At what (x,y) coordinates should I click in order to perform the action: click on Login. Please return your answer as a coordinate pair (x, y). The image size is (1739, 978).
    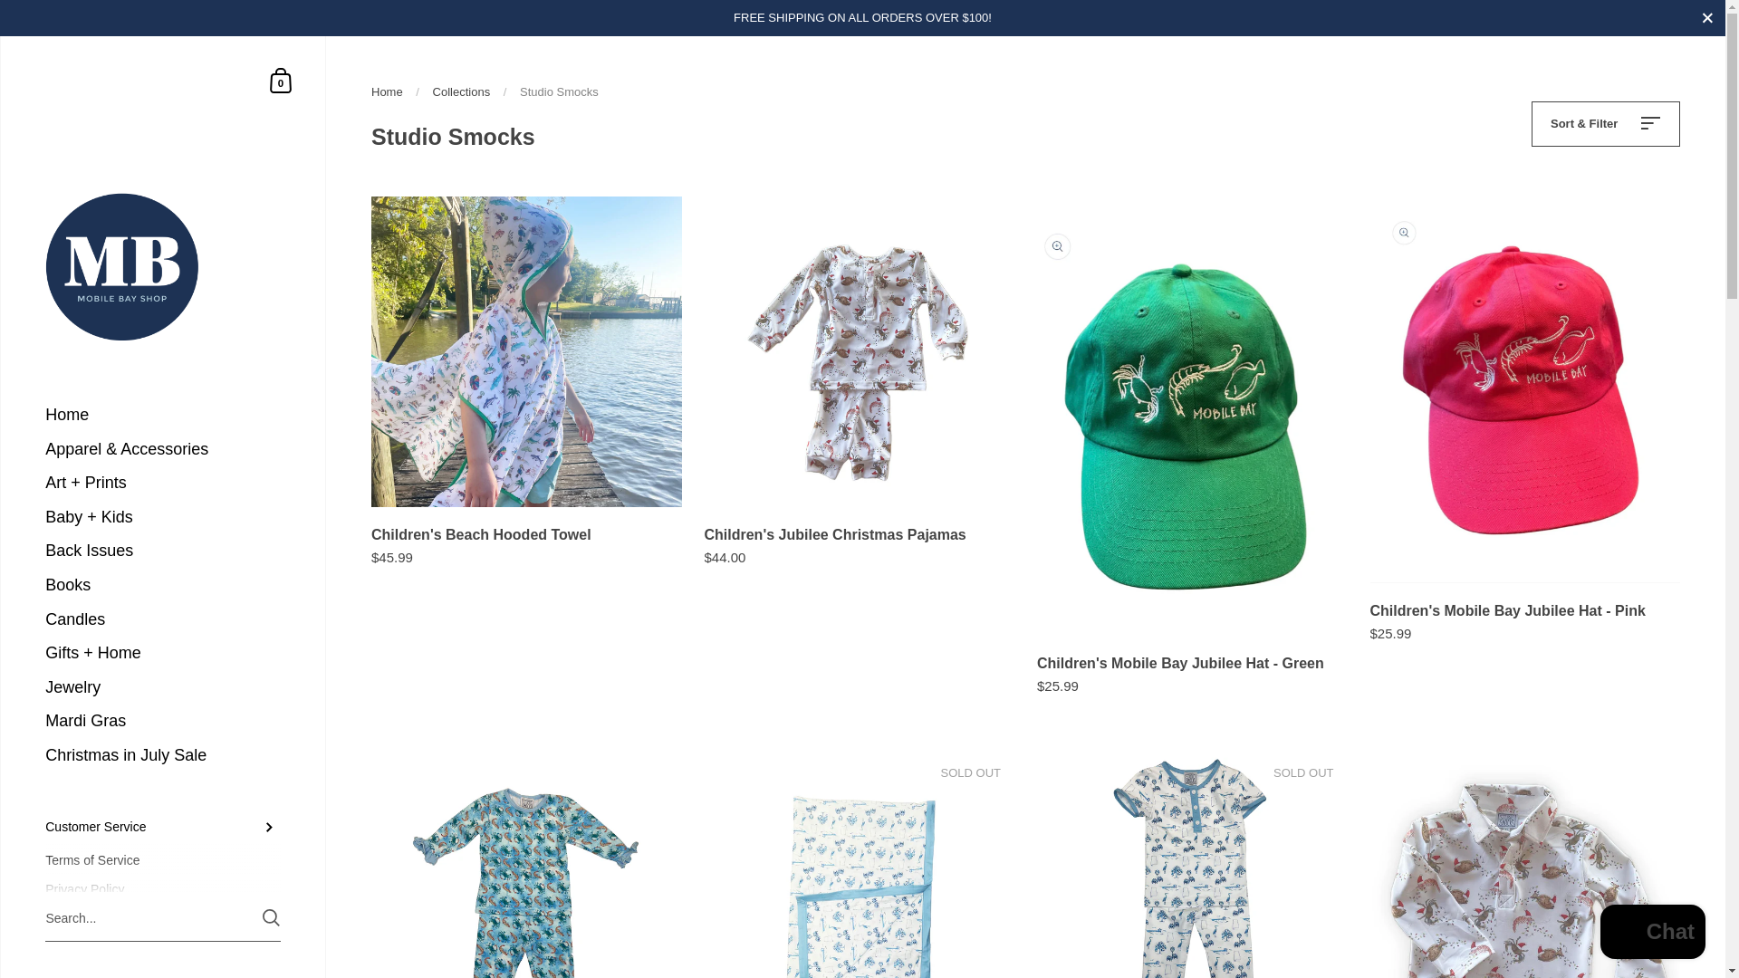
    Looking at the image, I should click on (163, 949).